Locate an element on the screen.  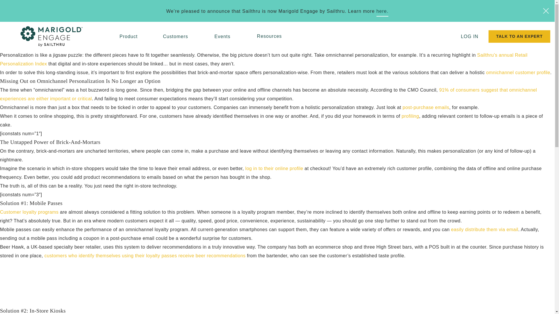
post-purchase emails is located at coordinates (426, 107).